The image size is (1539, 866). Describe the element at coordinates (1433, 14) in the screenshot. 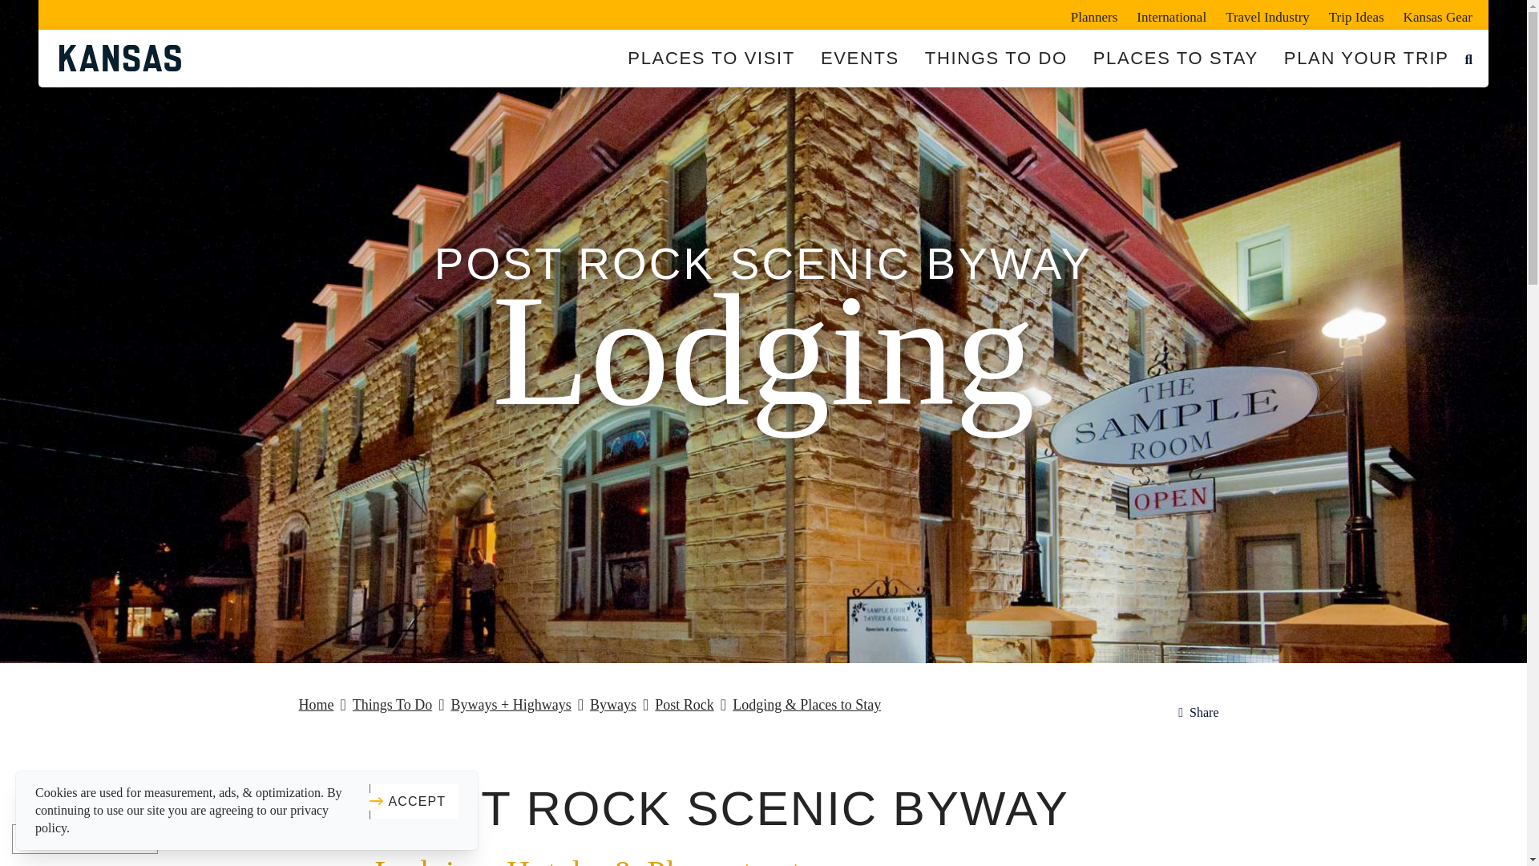

I see `Kansas Gear` at that location.